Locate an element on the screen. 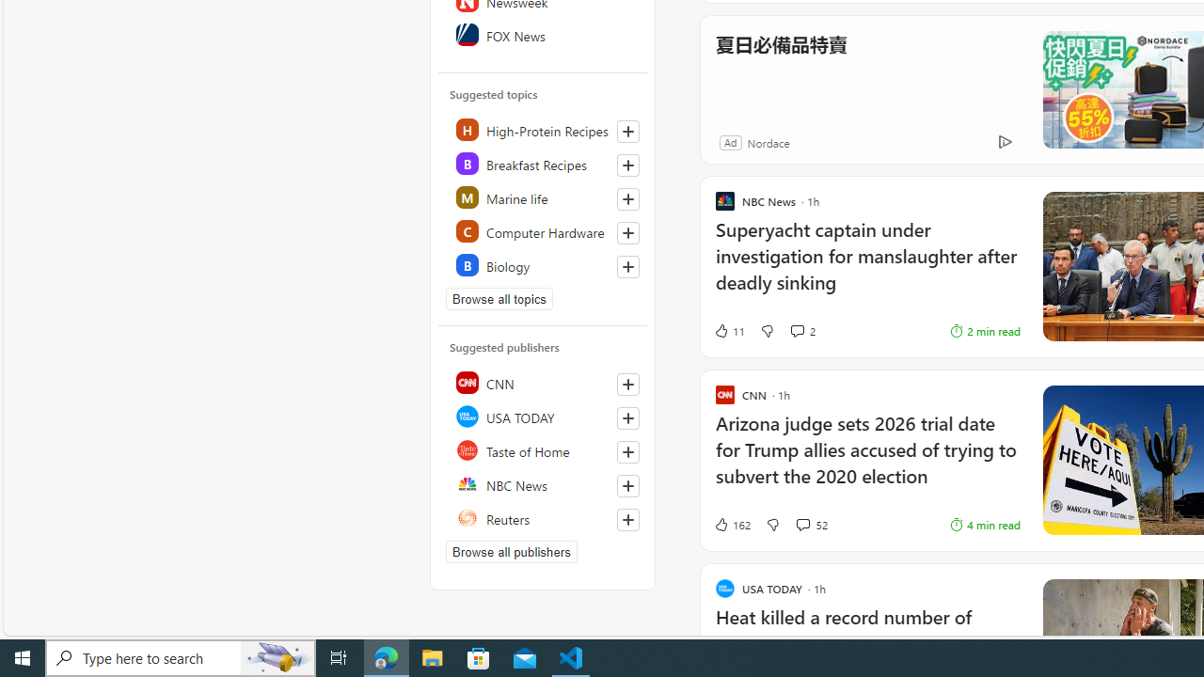 This screenshot has height=677, width=1204. Follow this source is located at coordinates (628, 519).